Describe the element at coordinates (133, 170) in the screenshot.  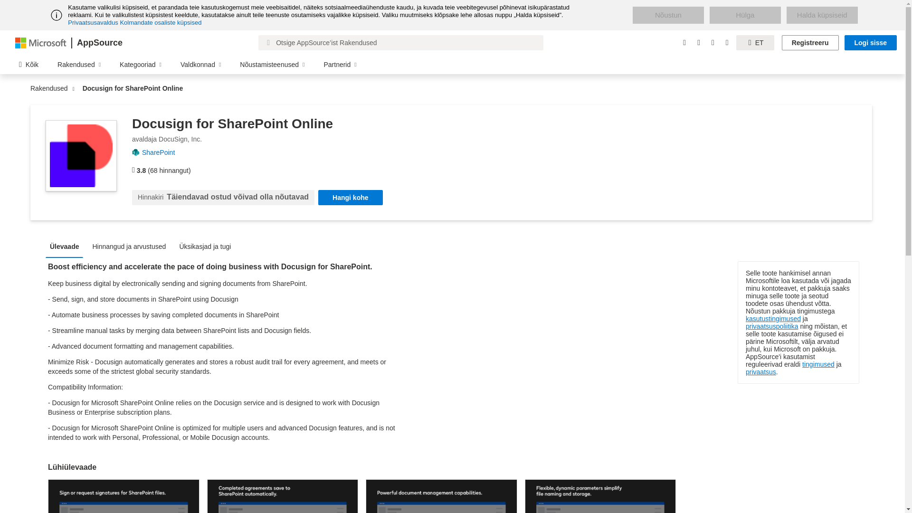
I see `hinnangut` at that location.